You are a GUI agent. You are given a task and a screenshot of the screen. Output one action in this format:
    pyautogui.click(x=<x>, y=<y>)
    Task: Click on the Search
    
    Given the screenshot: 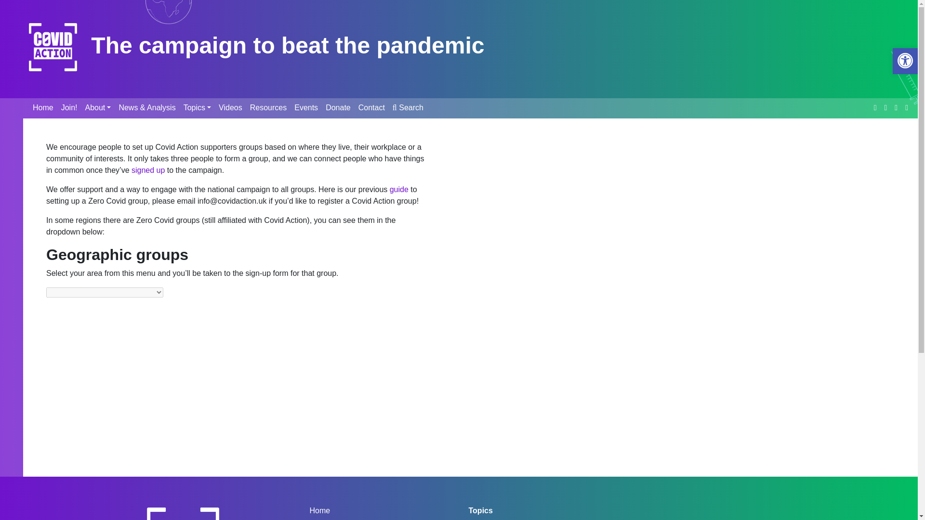 What is the action you would take?
    pyautogui.click(x=408, y=108)
    